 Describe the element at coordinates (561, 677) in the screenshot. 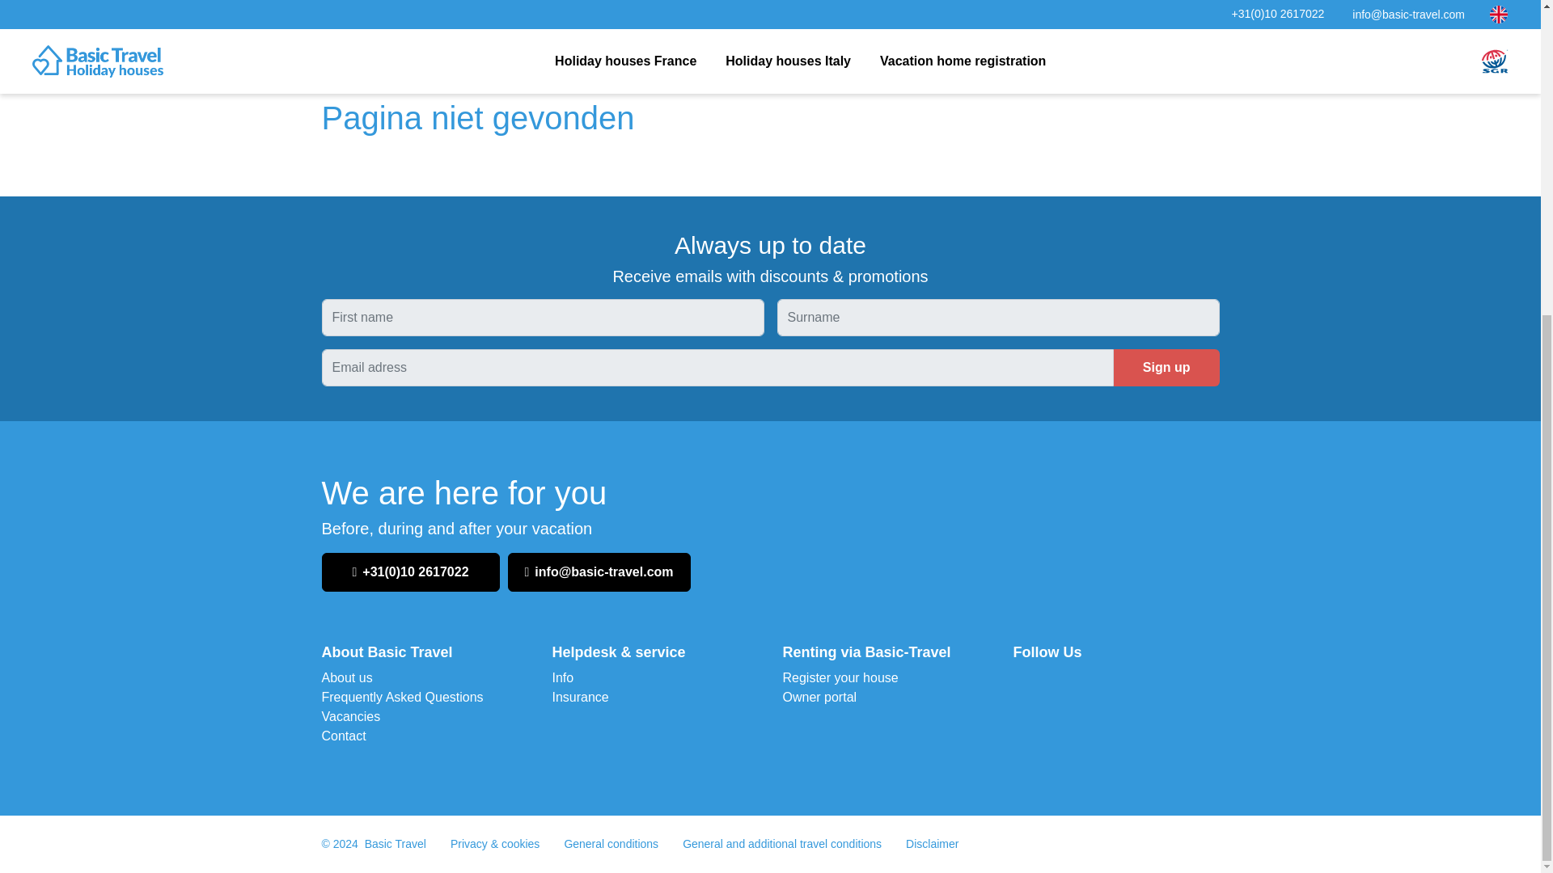

I see `Info` at that location.